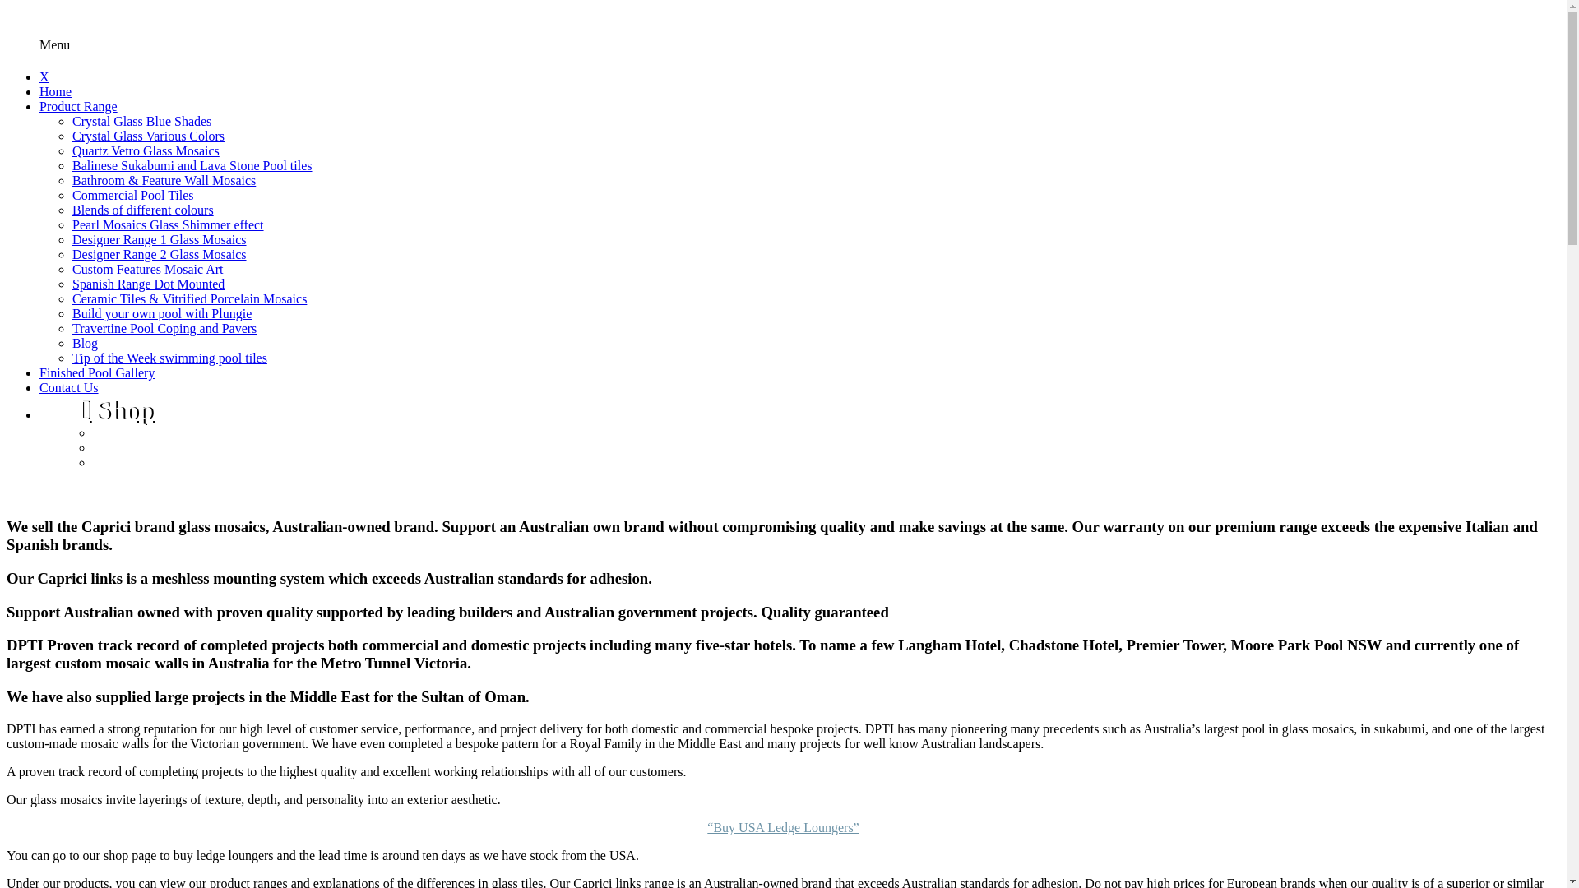 The width and height of the screenshot is (1579, 888). I want to click on Crystal Glass Blue Shades, so click(141, 121).